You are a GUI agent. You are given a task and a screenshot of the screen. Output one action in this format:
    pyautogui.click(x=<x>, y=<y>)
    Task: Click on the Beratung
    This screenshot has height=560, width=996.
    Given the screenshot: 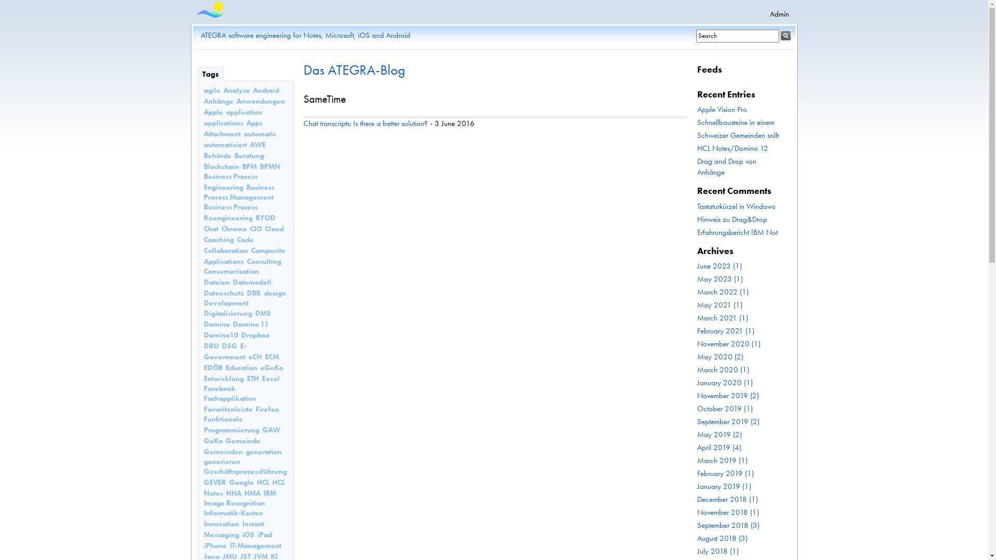 What is the action you would take?
    pyautogui.click(x=249, y=156)
    